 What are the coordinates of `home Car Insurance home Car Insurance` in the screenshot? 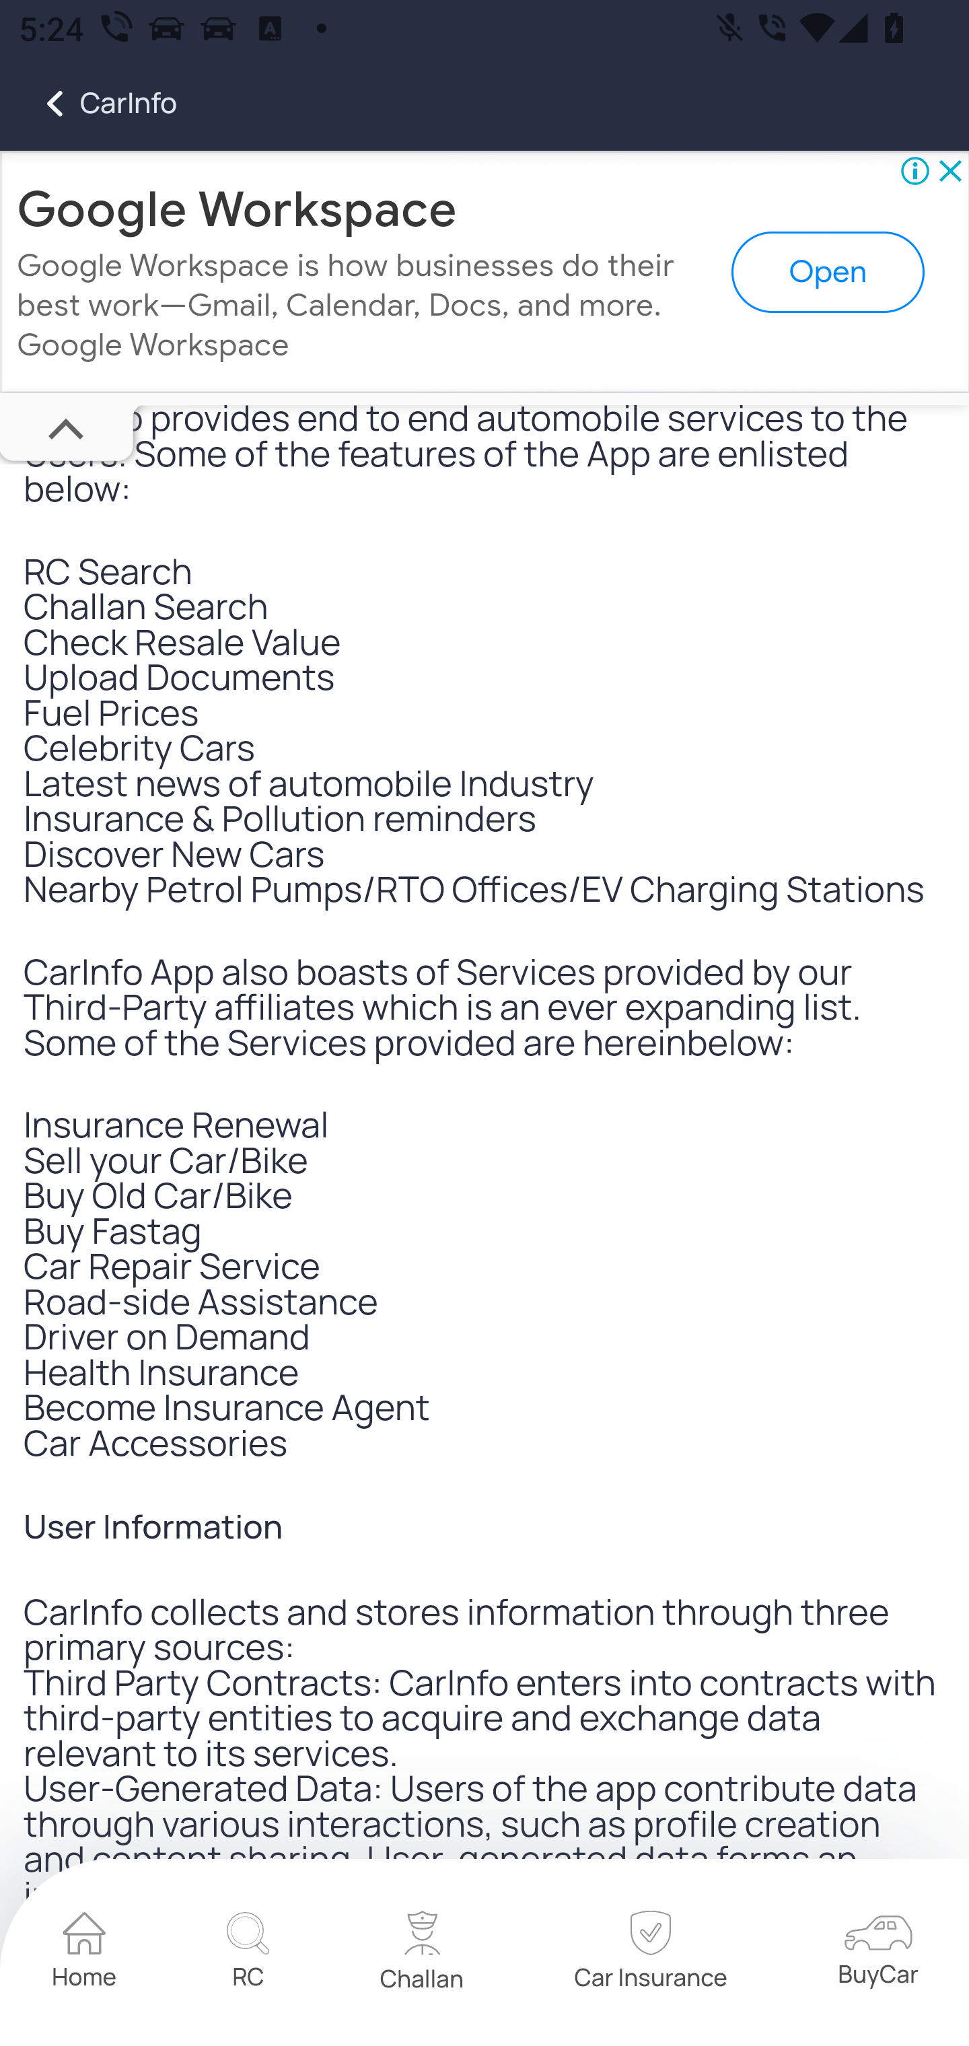 It's located at (649, 1954).